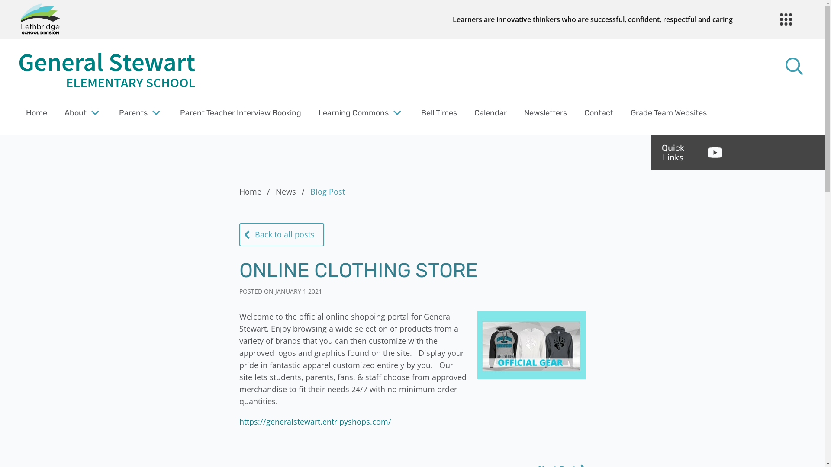  I want to click on Parent Teacher Interview Booking, so click(241, 113).